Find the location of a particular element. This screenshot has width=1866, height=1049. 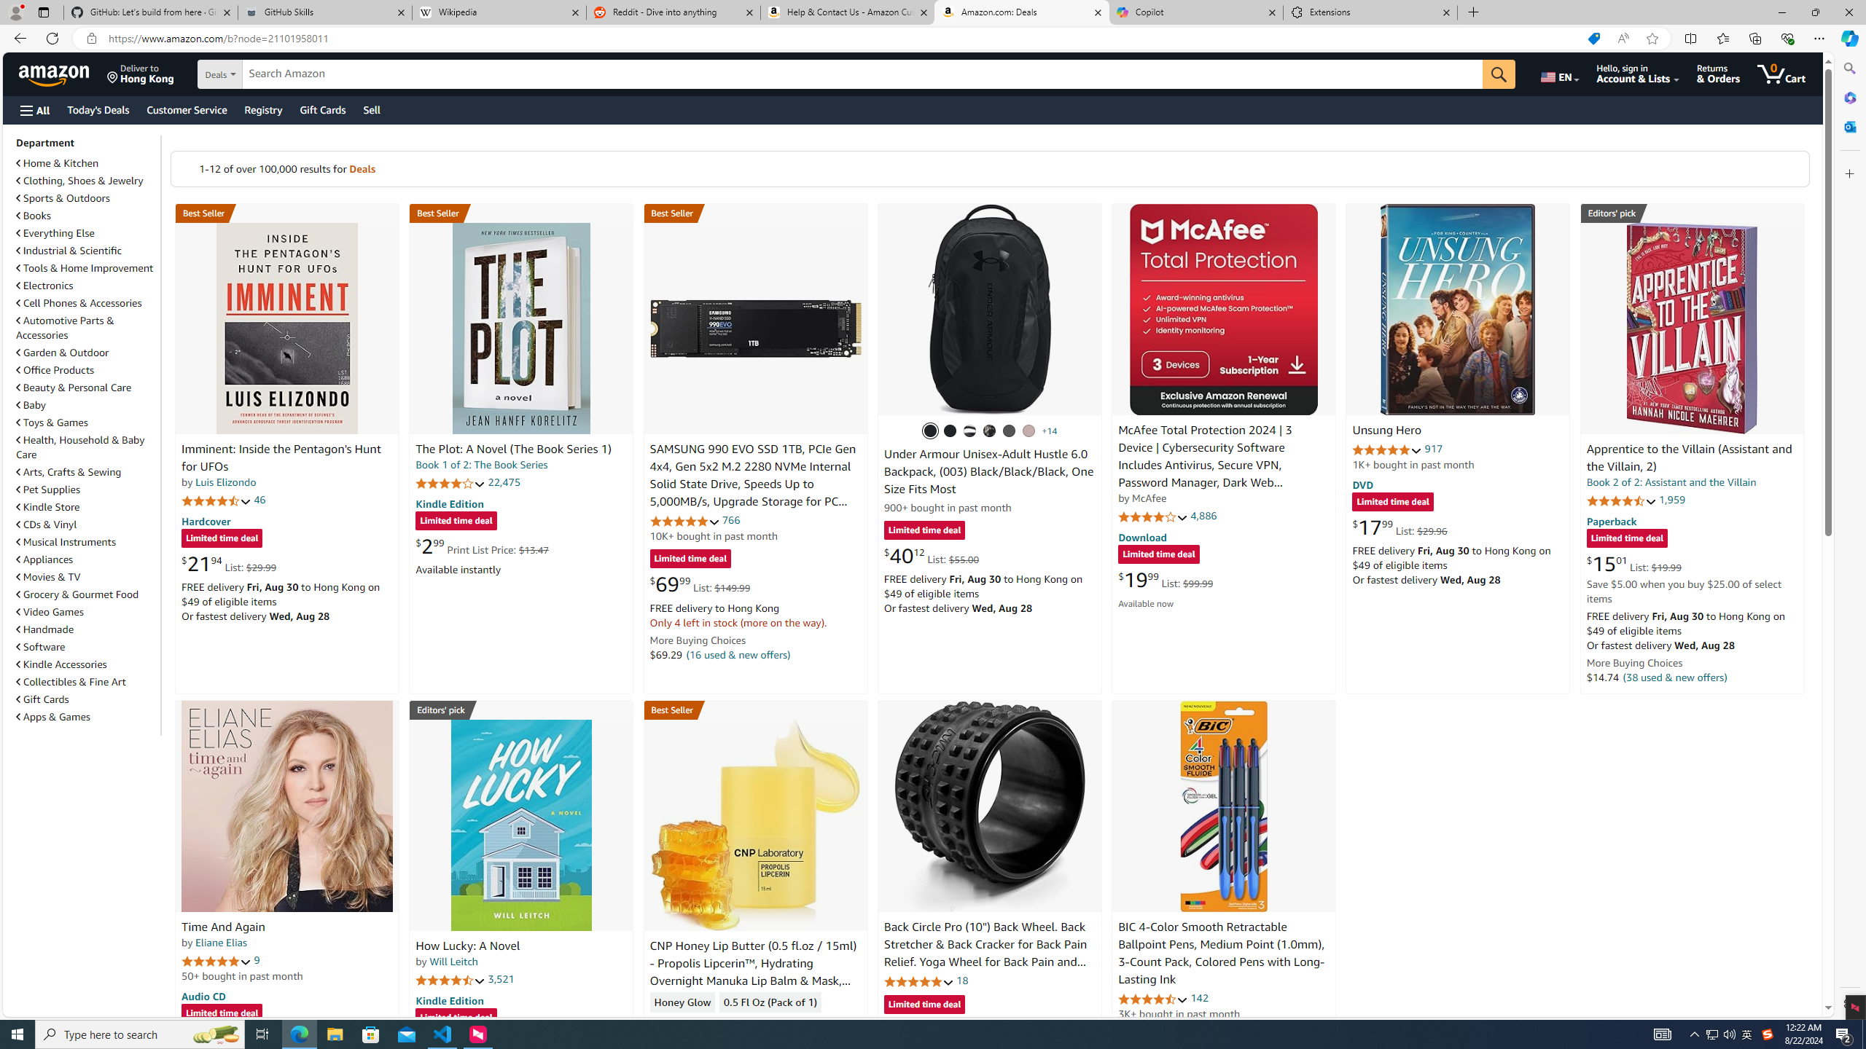

Limited time deal is located at coordinates (924, 1005).